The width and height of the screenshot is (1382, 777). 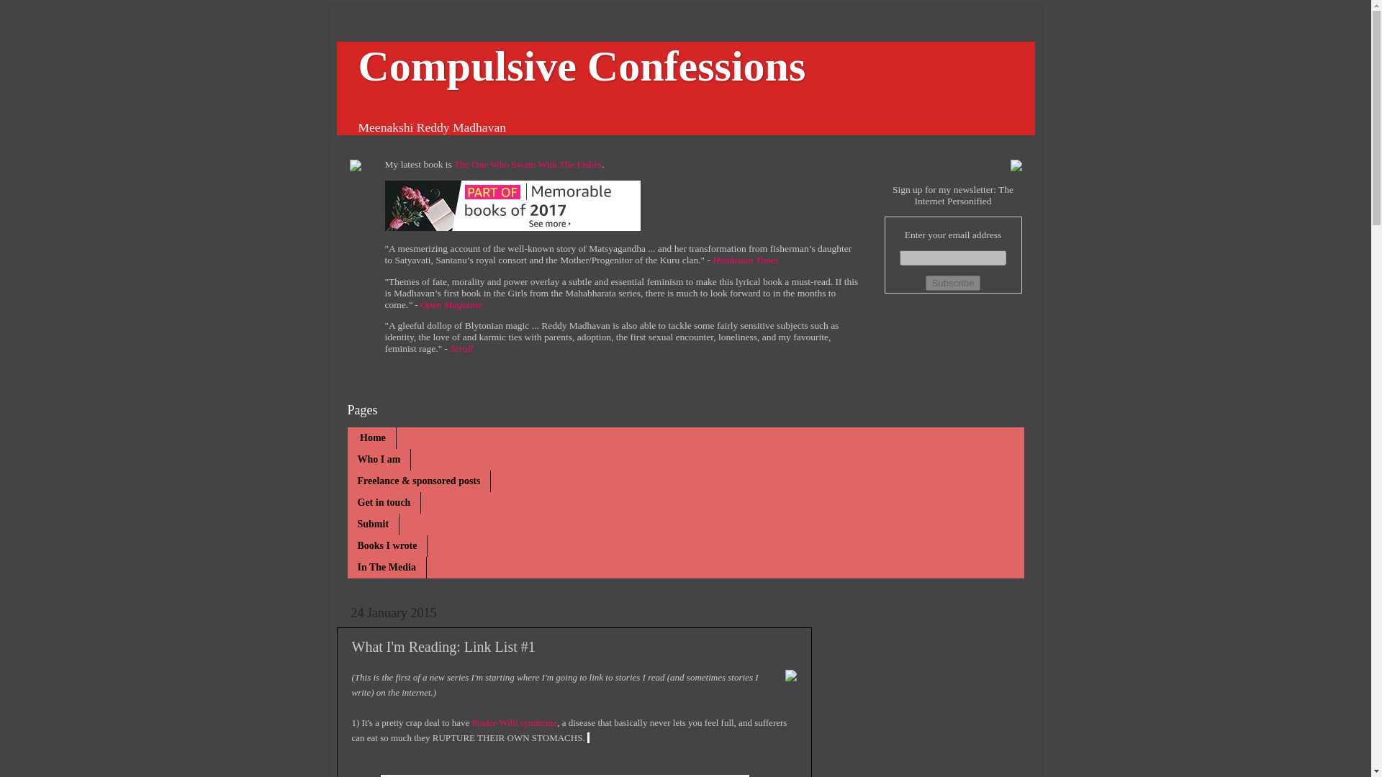 I want to click on Open Magazine, so click(x=451, y=304).